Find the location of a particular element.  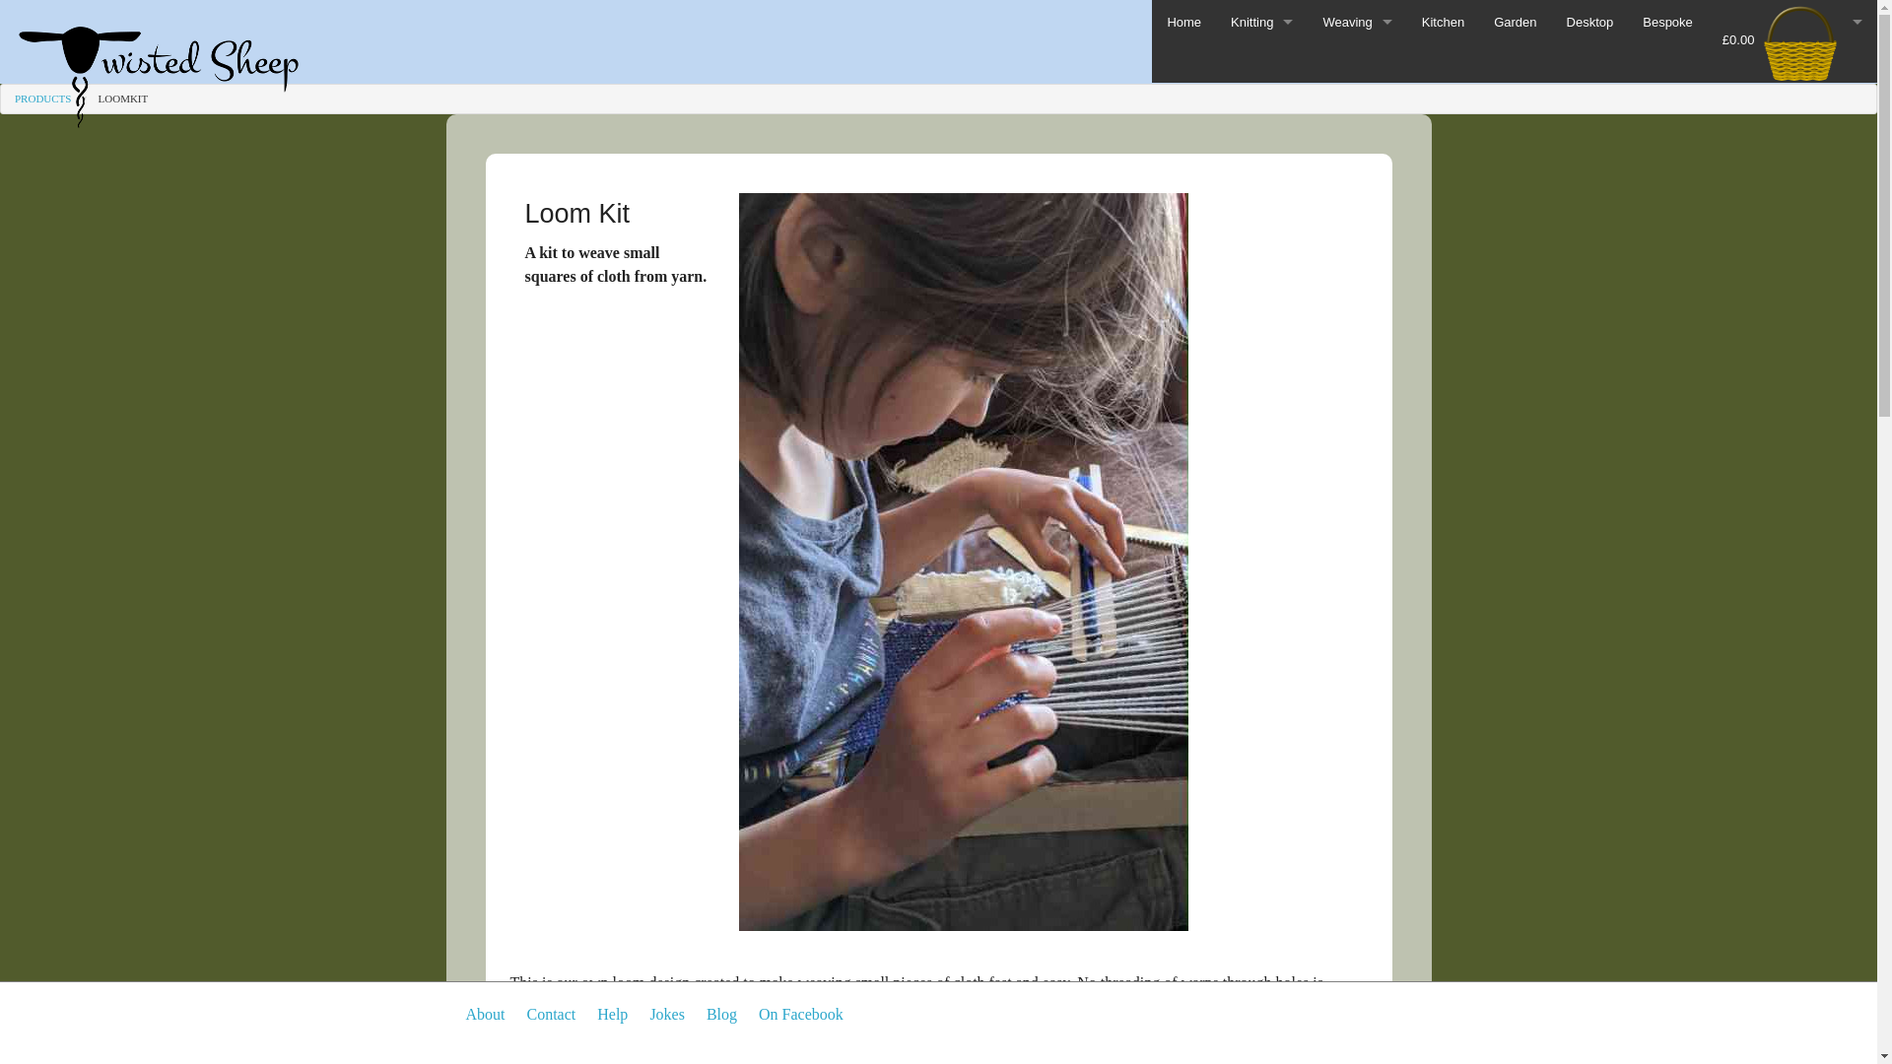

Kitchen is located at coordinates (1443, 22).